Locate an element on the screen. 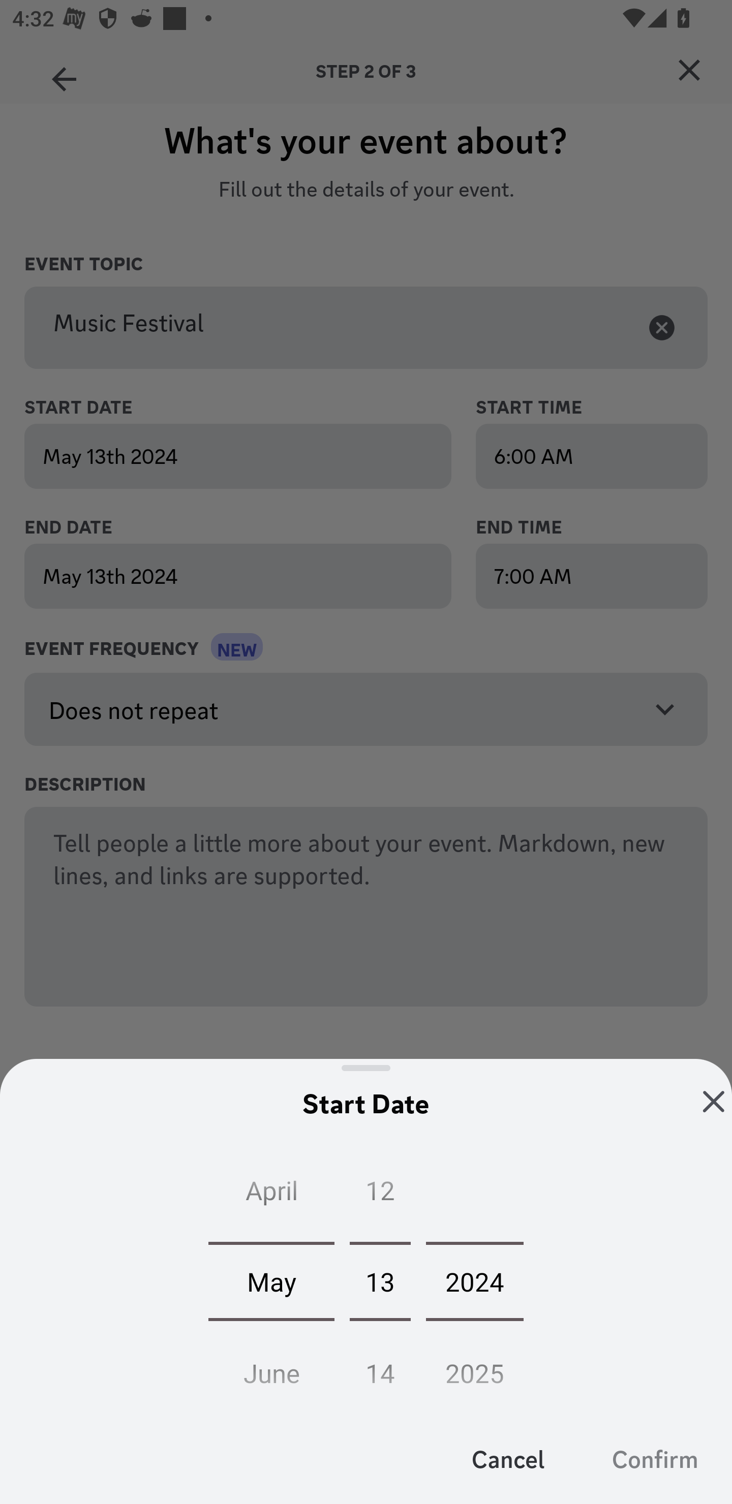 The image size is (732, 1504). Close is located at coordinates (714, 1102).